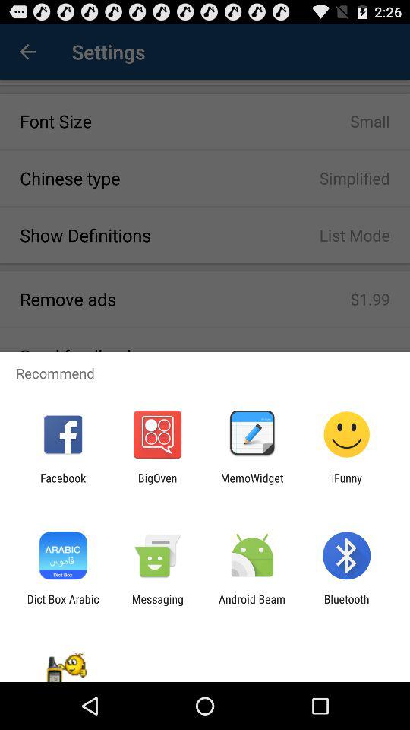  I want to click on choose app to the left of the bluetooth item, so click(252, 605).